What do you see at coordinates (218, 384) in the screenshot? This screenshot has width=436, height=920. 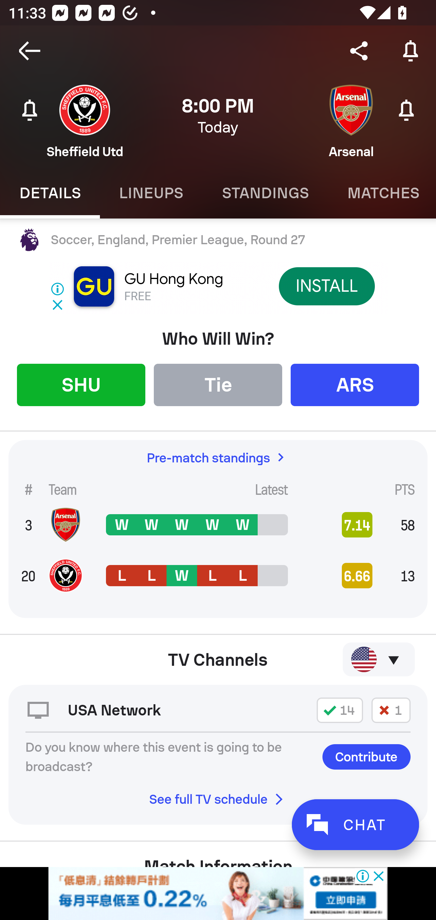 I see `Tie` at bounding box center [218, 384].